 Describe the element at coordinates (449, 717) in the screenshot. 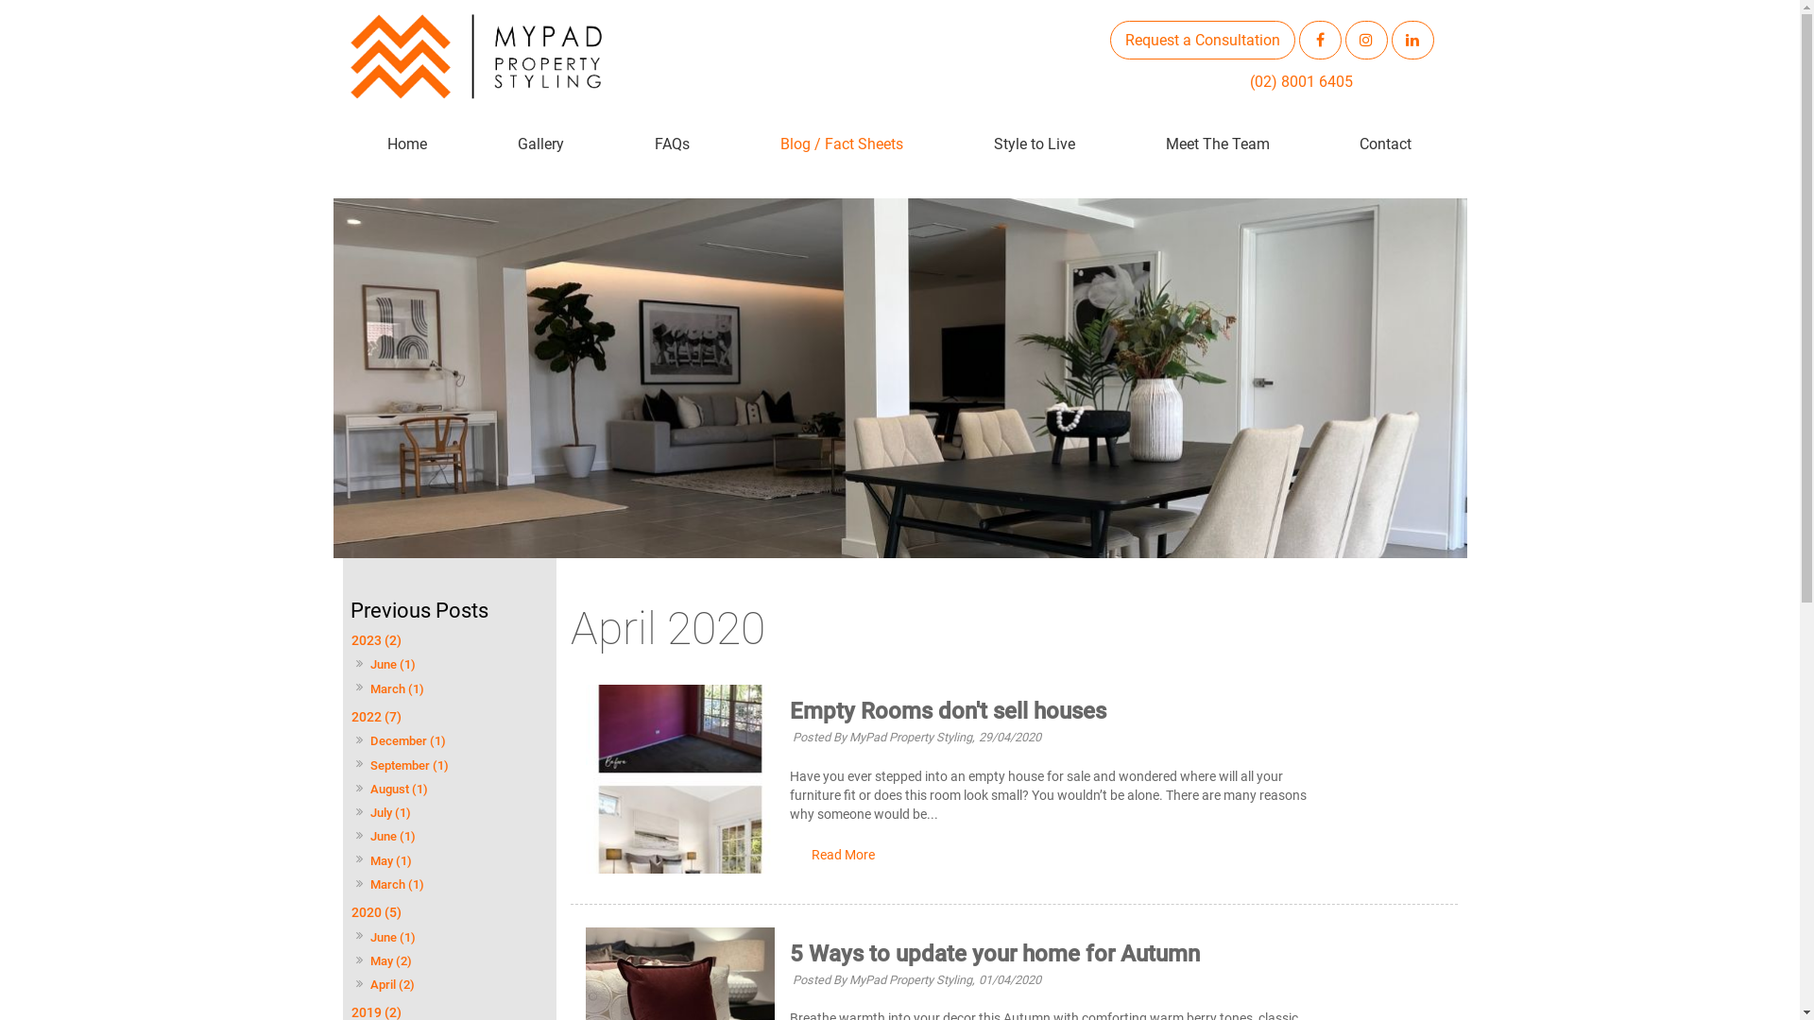

I see `2022 (7)` at that location.